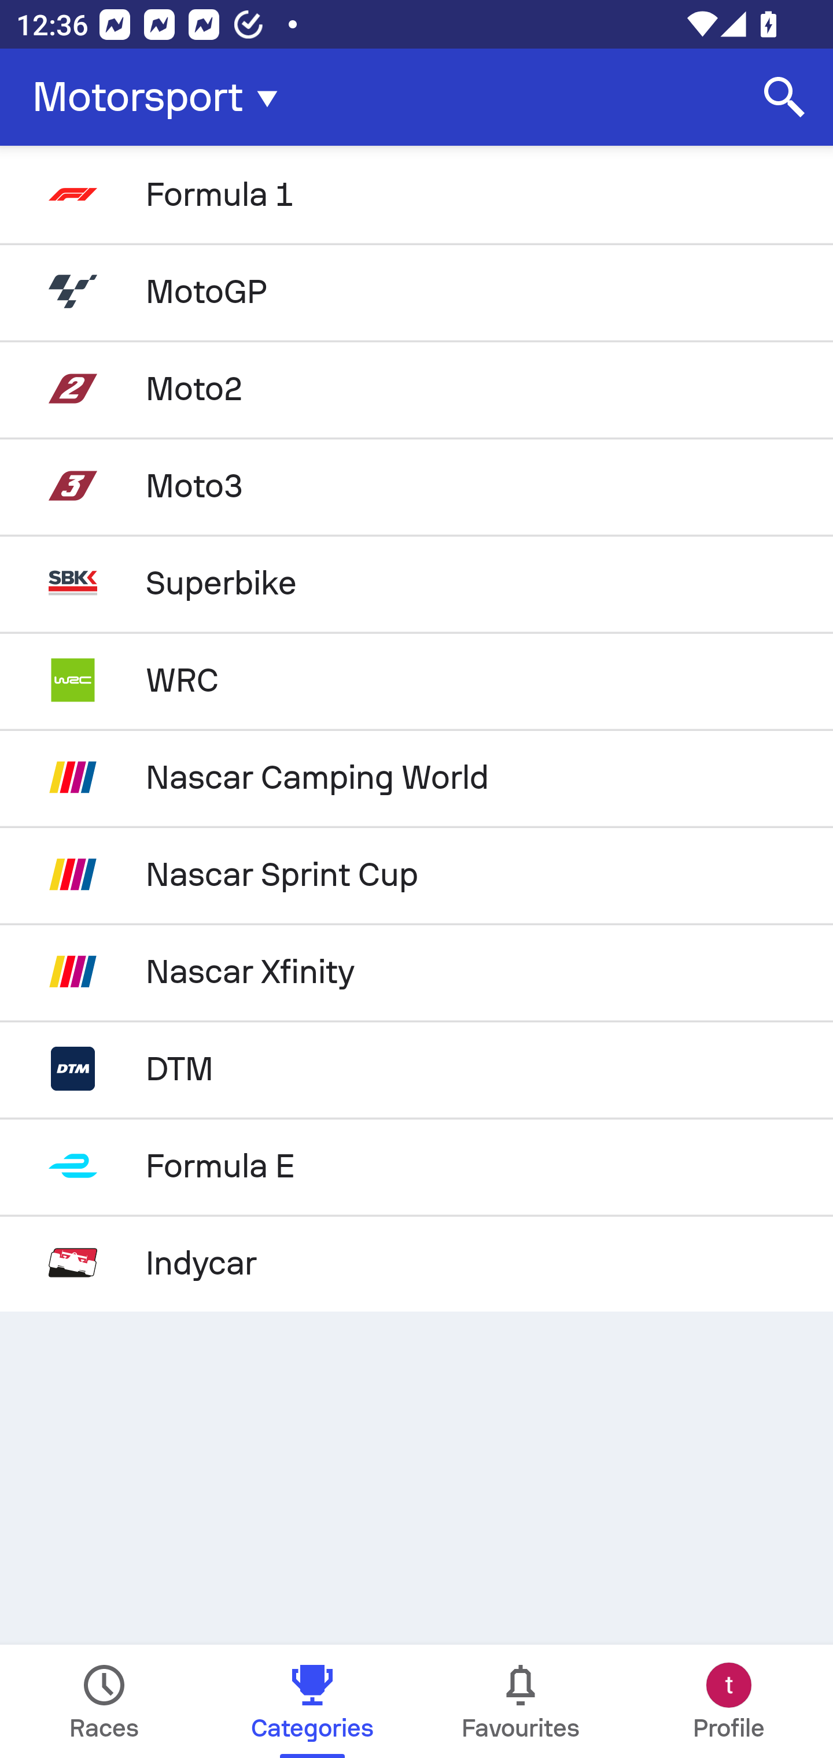 Image resolution: width=833 pixels, height=1758 pixels. Describe the element at coordinates (417, 1069) in the screenshot. I see `DTM` at that location.